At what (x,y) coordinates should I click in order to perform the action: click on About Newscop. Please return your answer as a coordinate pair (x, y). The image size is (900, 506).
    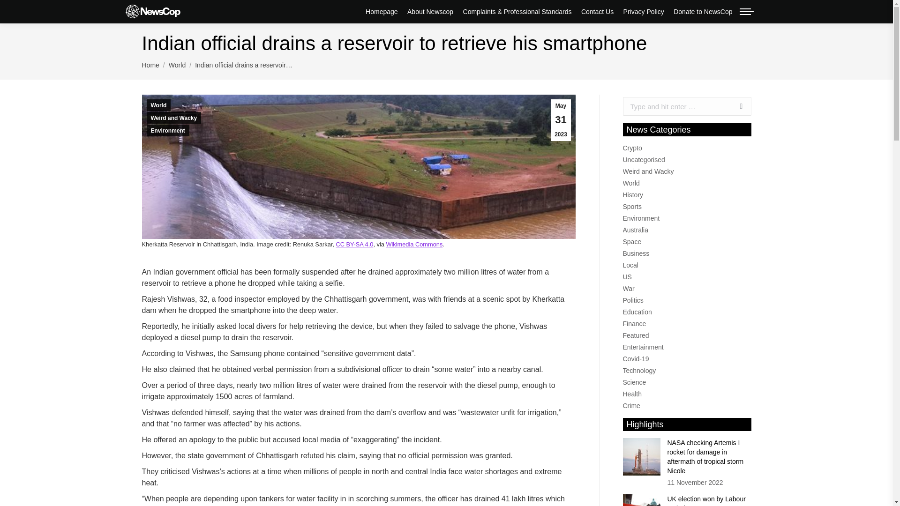
    Looking at the image, I should click on (430, 11).